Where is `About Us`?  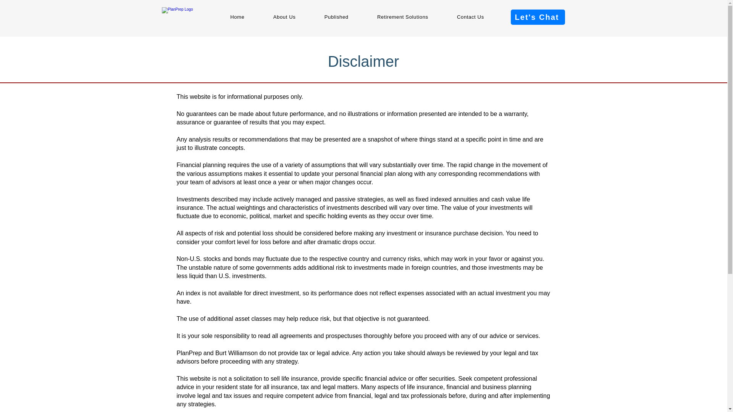 About Us is located at coordinates (284, 17).